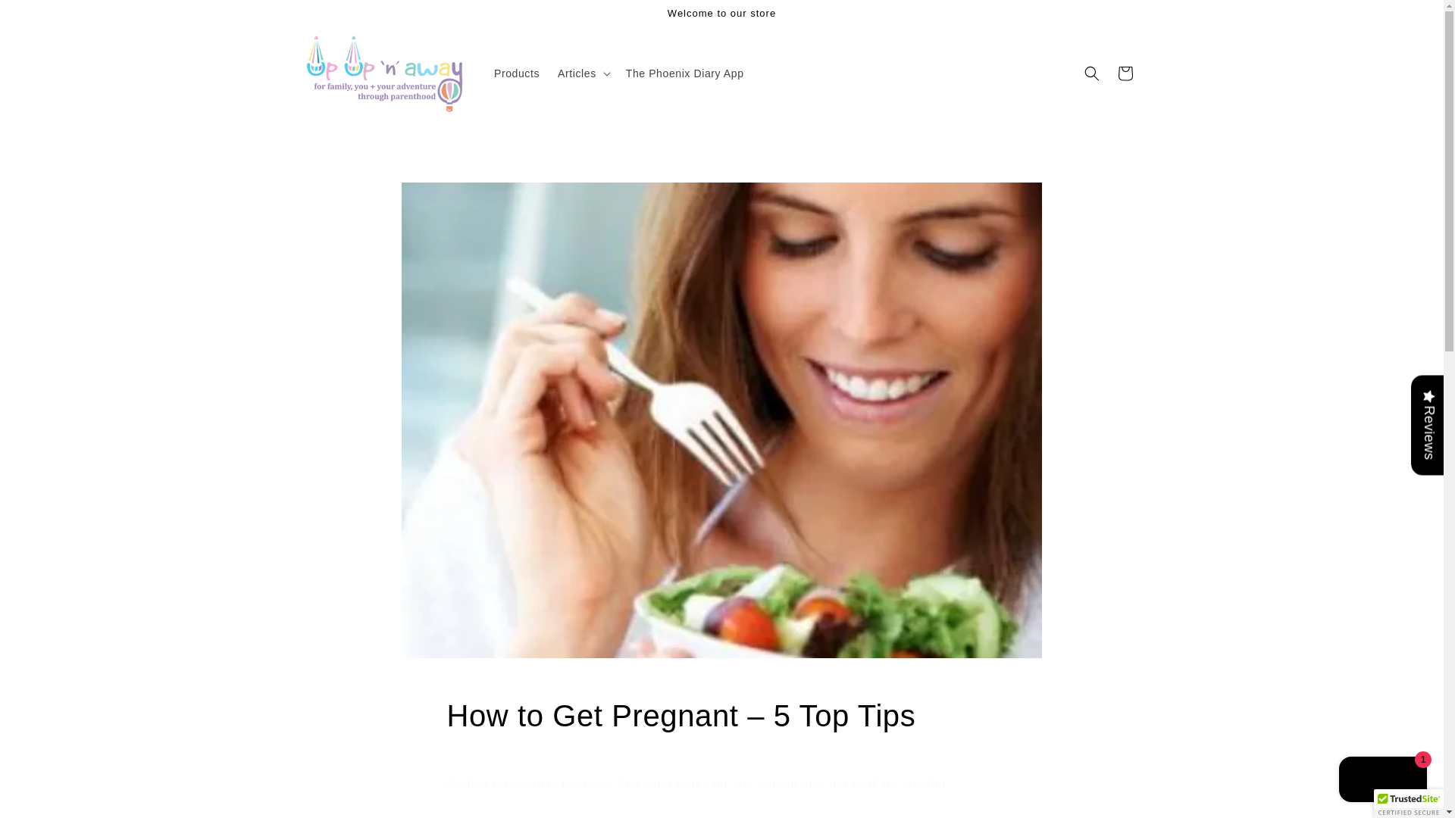 The width and height of the screenshot is (1455, 818). What do you see at coordinates (1382, 781) in the screenshot?
I see `Shopify online store chat` at bounding box center [1382, 781].